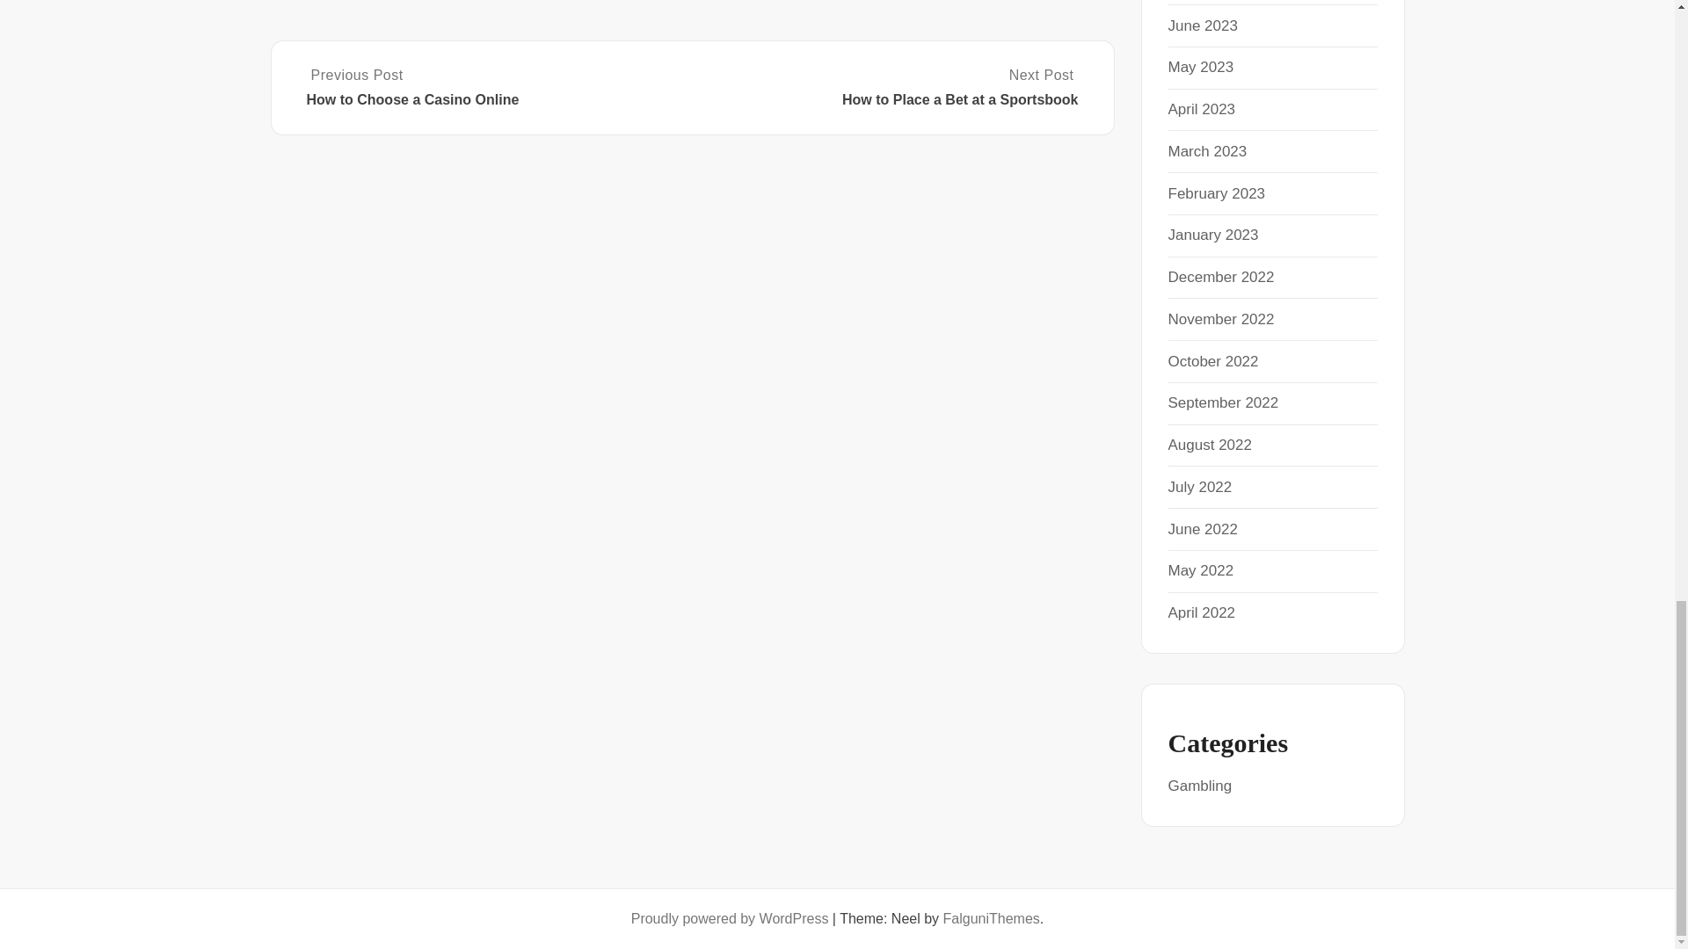  I want to click on January 2023, so click(1212, 235).